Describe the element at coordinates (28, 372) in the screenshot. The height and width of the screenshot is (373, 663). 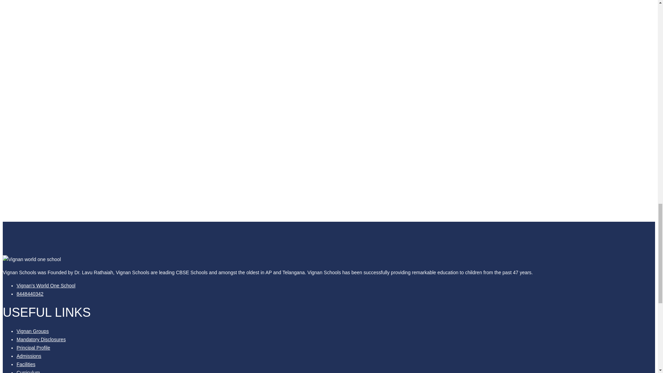
I see `Curriculum` at that location.